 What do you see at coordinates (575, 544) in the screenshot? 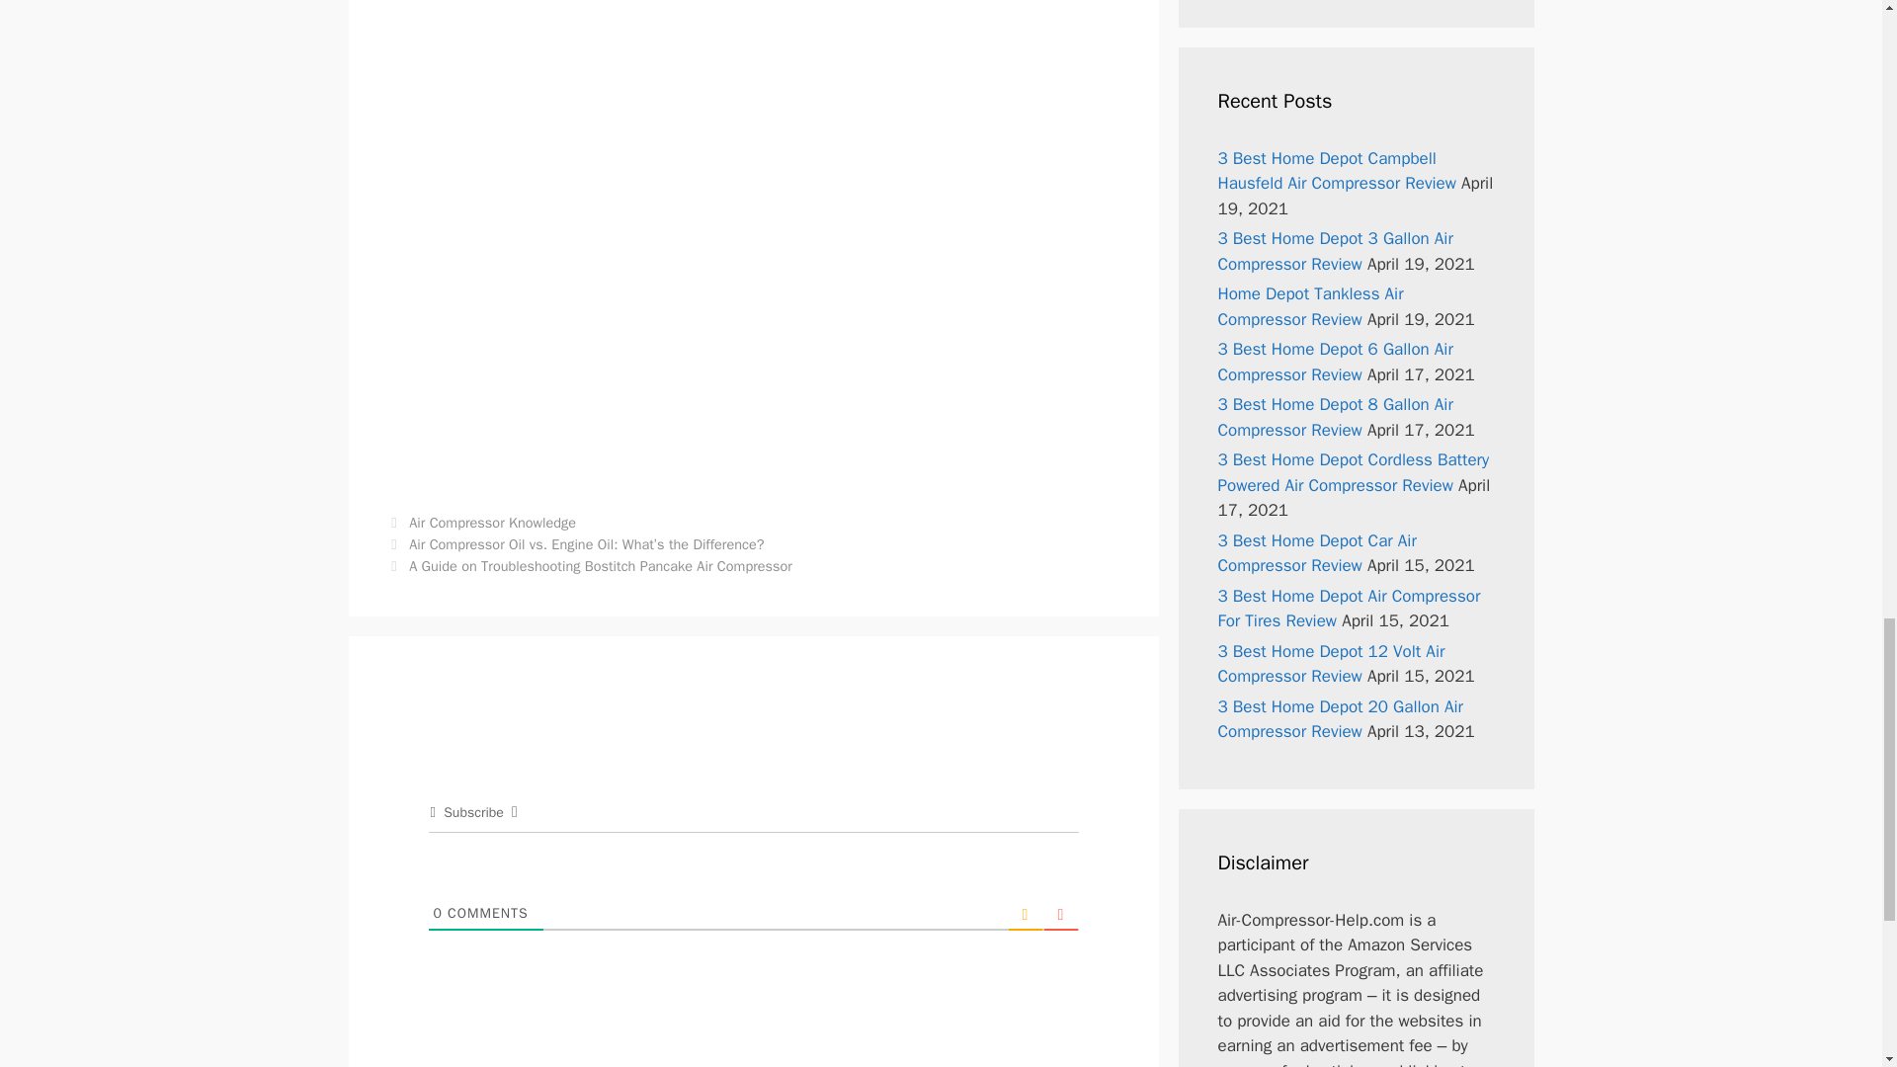
I see `Previous` at bounding box center [575, 544].